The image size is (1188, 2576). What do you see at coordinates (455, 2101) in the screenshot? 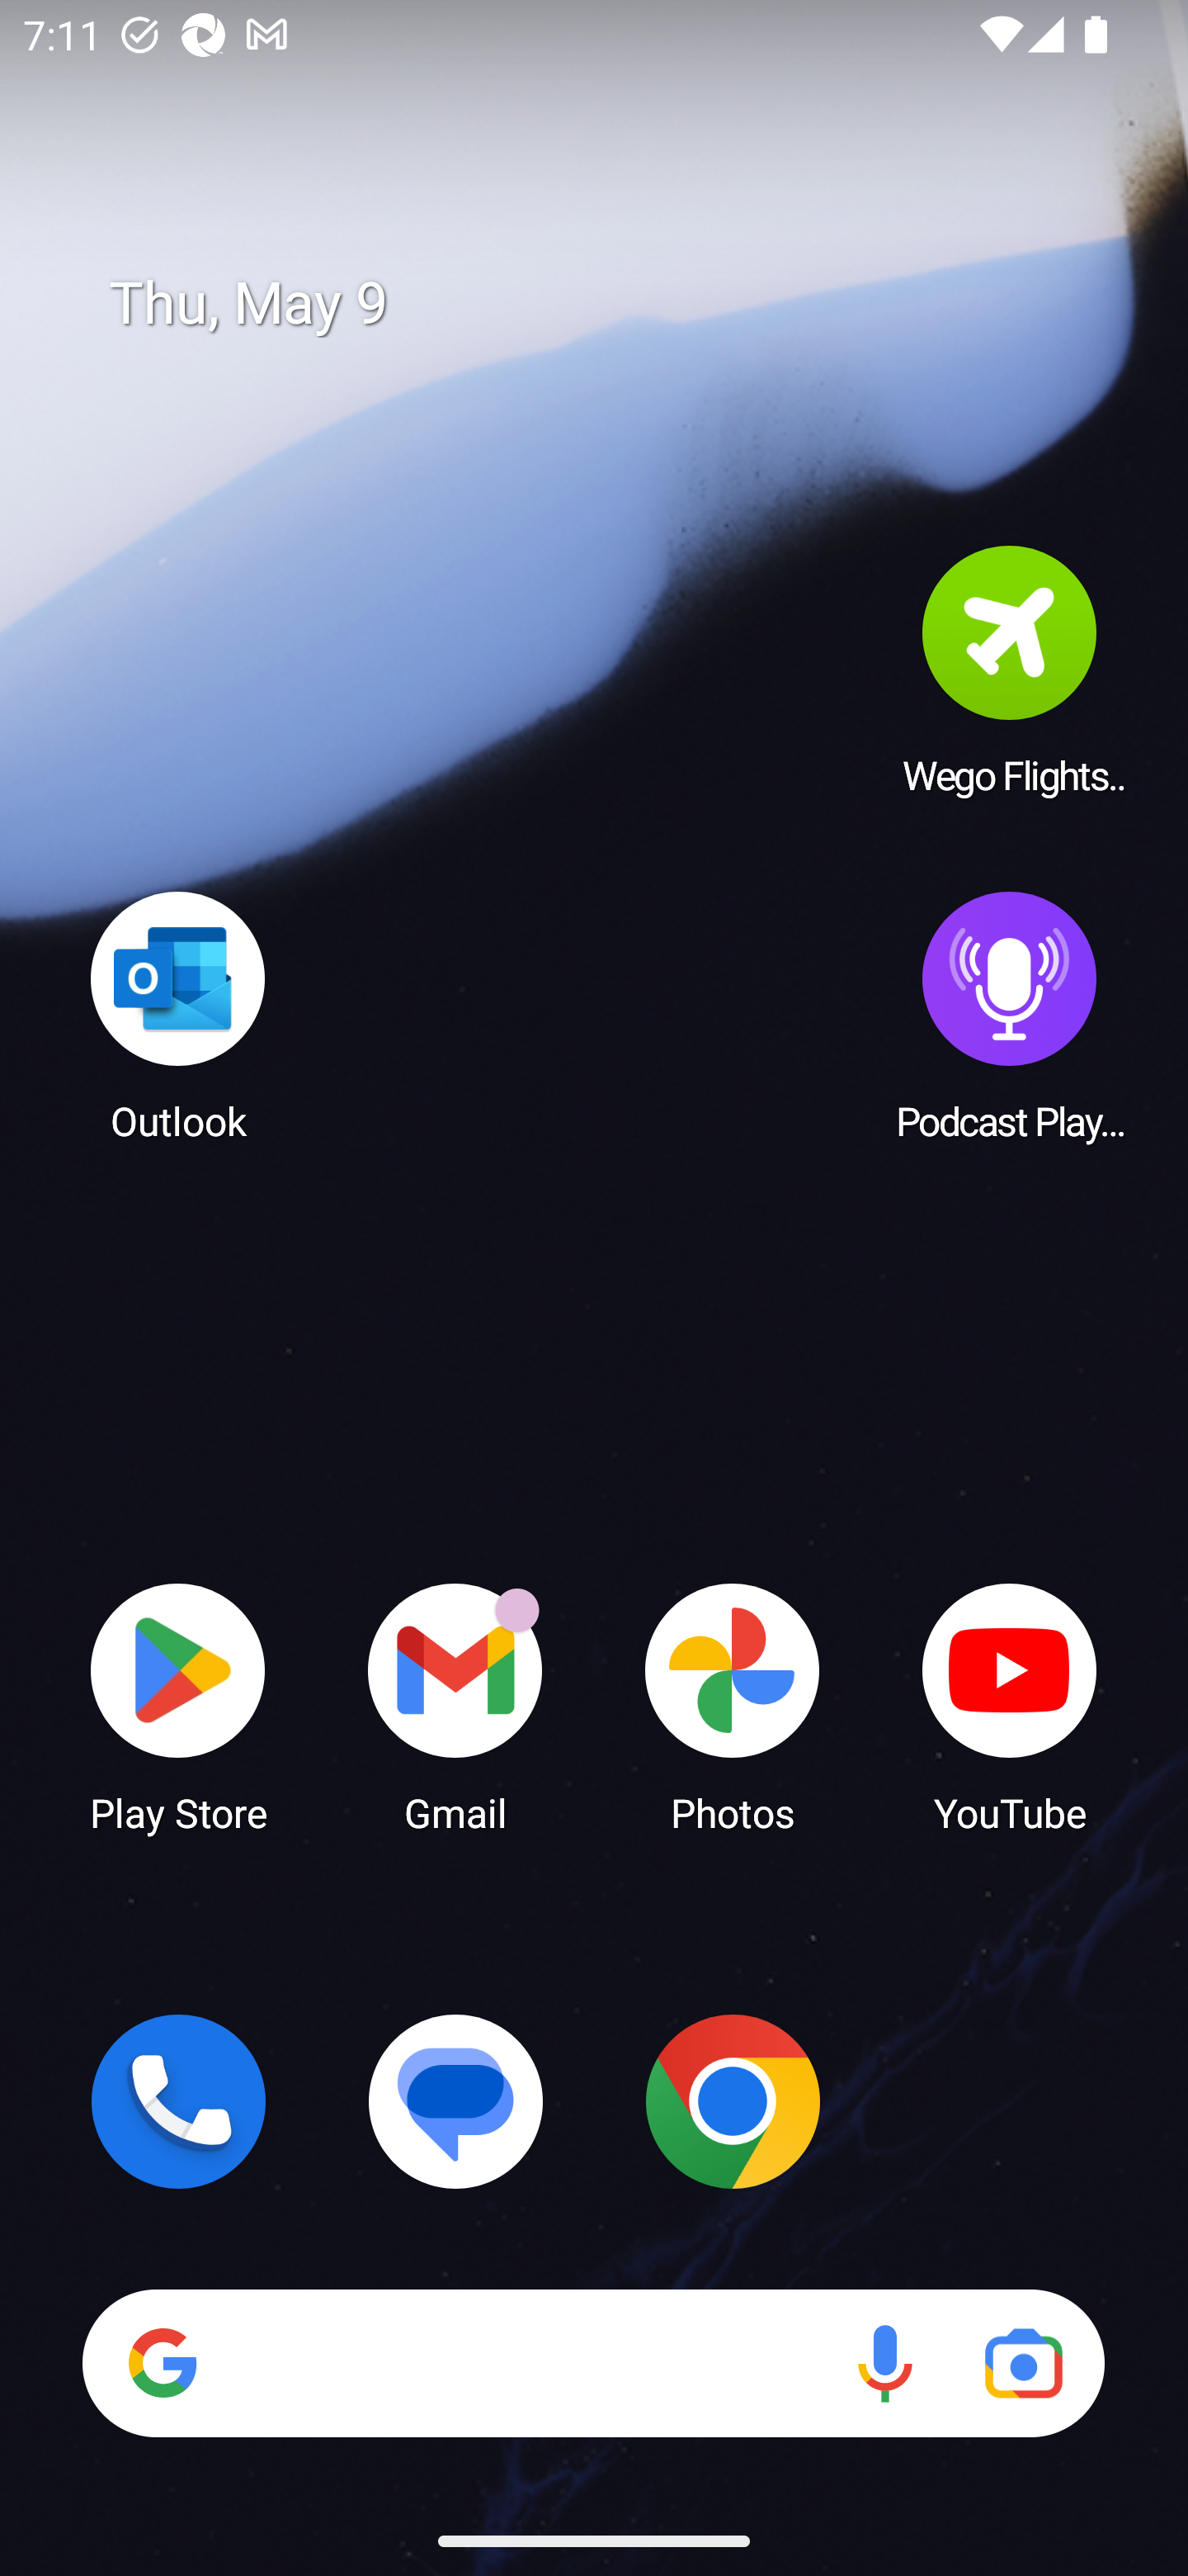
I see `Messages` at bounding box center [455, 2101].